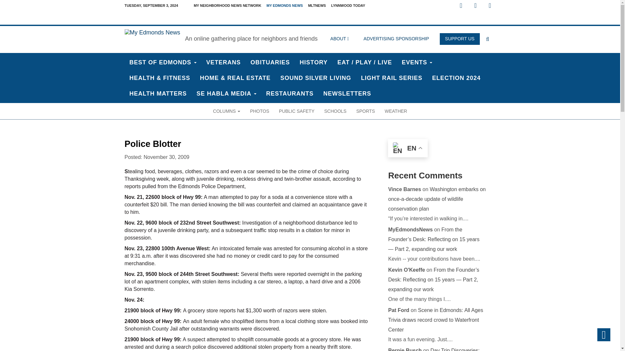  What do you see at coordinates (285, 6) in the screenshot?
I see `MY EDMONDS NEWS` at bounding box center [285, 6].